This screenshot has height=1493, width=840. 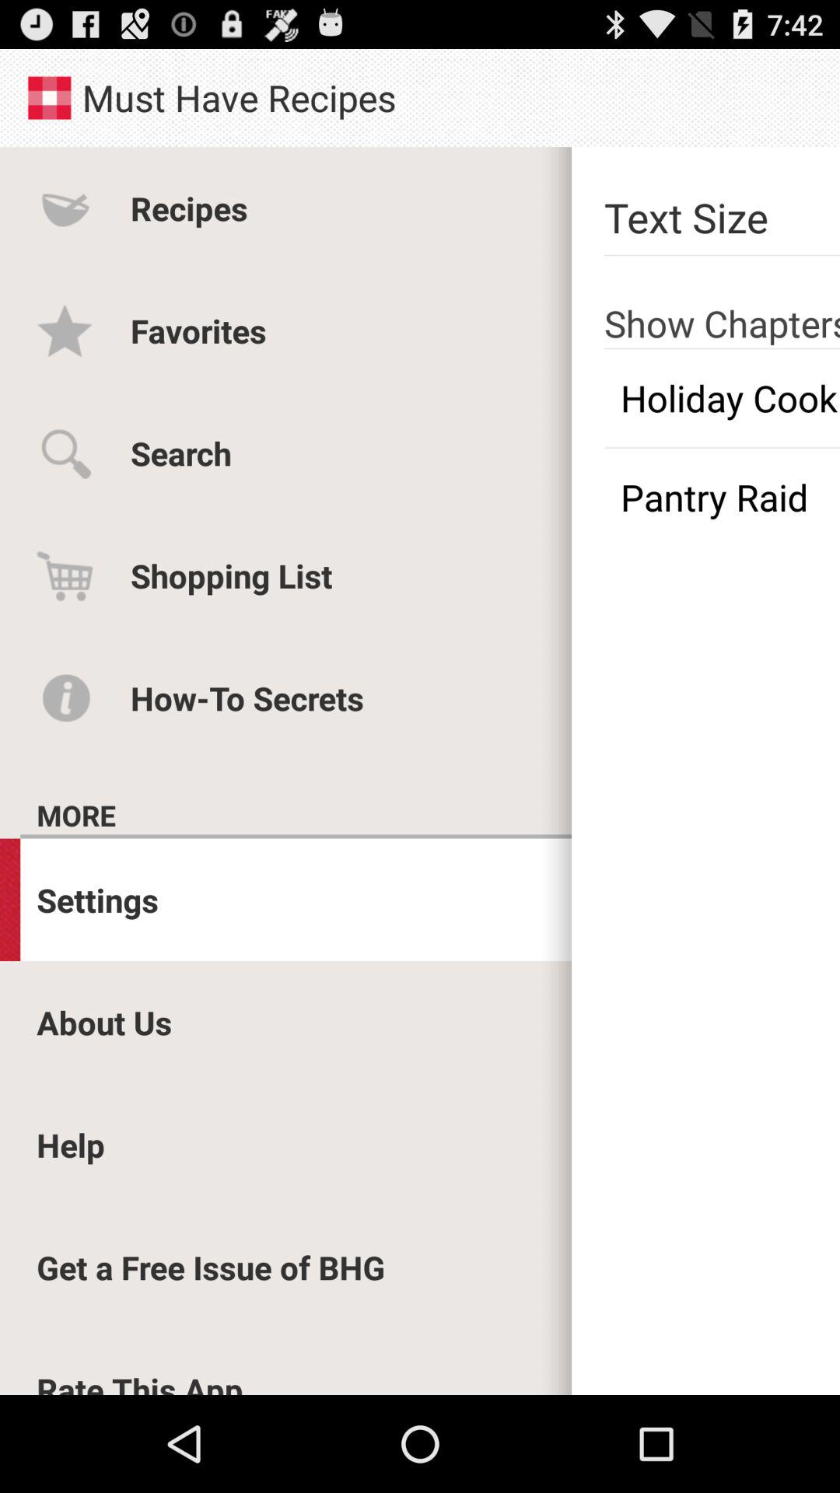 I want to click on scroll until about us item, so click(x=104, y=1022).